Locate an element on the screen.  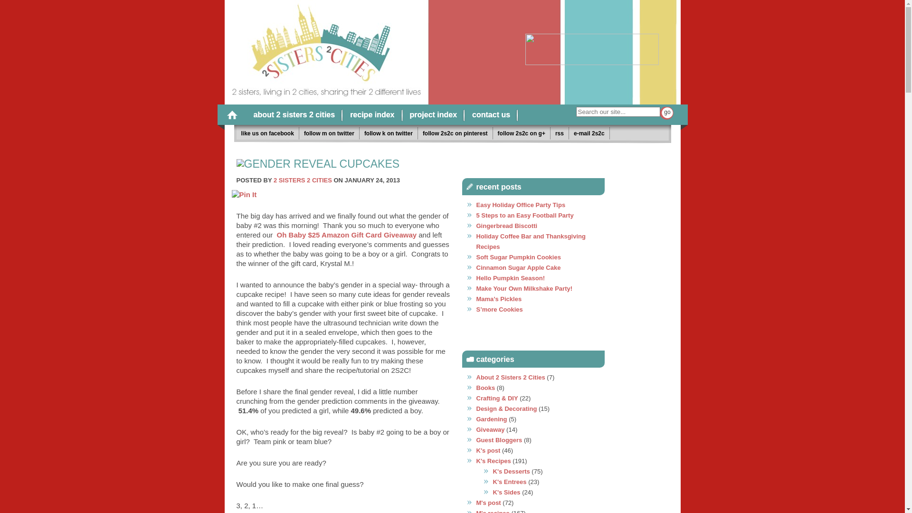
K's post is located at coordinates (488, 450).